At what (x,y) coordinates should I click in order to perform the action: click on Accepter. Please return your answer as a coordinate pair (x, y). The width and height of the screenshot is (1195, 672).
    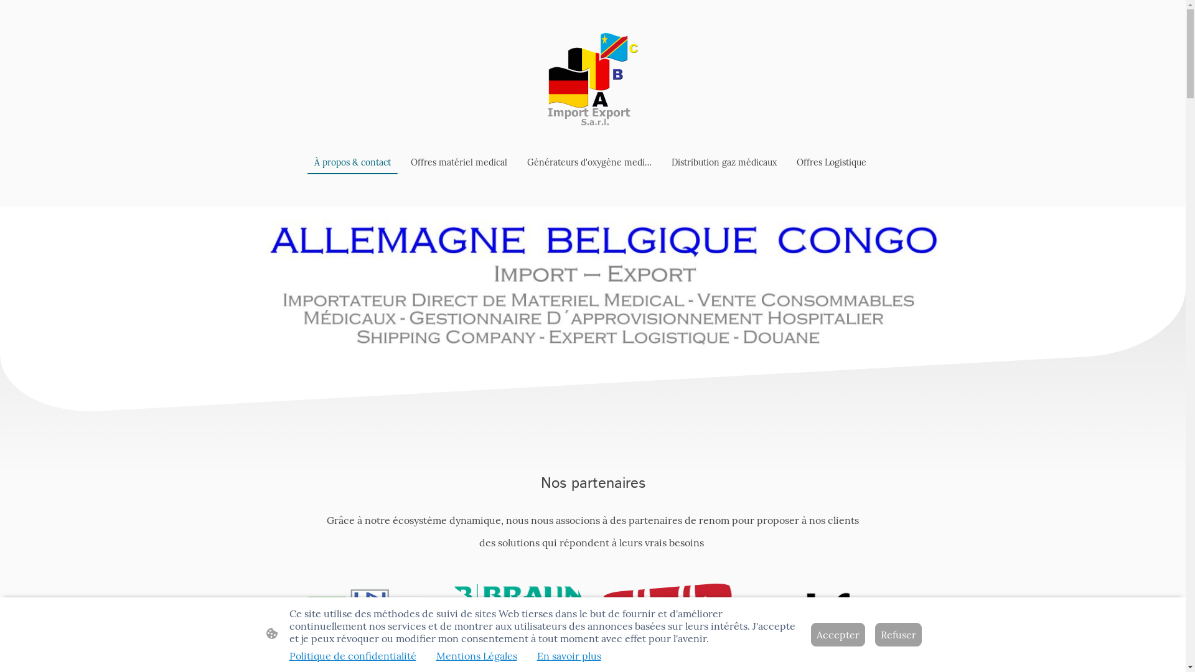
    Looking at the image, I should click on (838, 635).